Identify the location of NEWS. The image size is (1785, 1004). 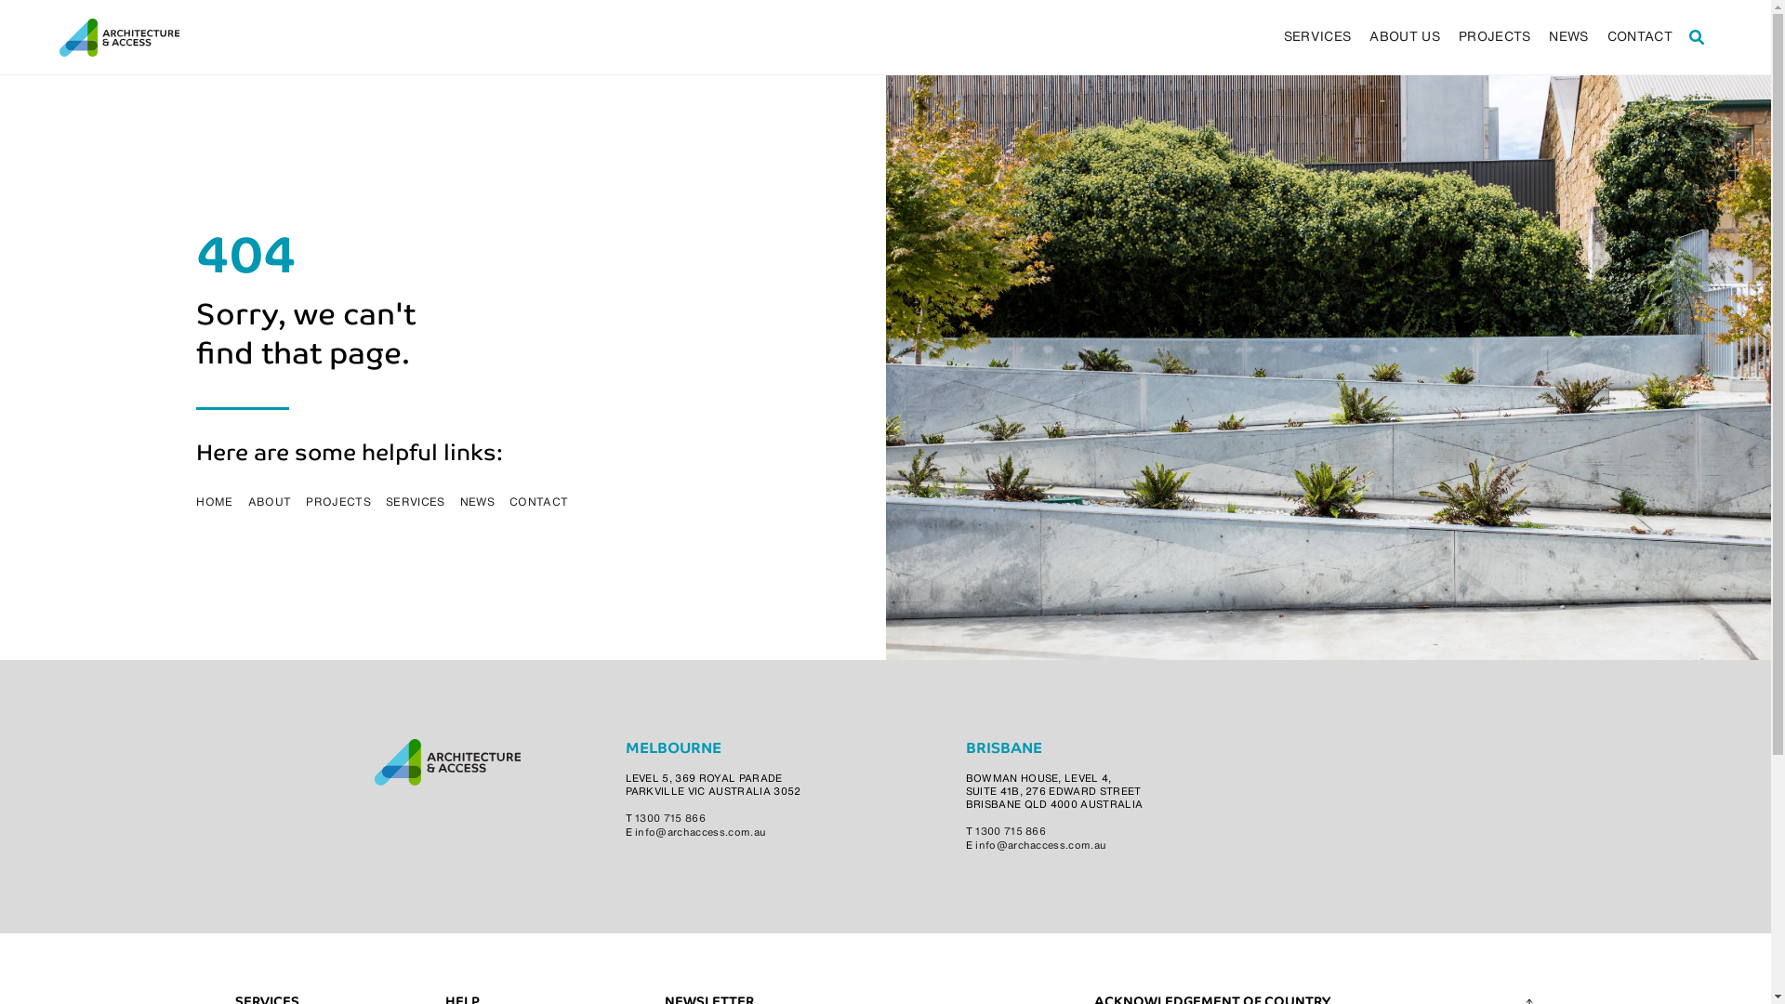
(478, 502).